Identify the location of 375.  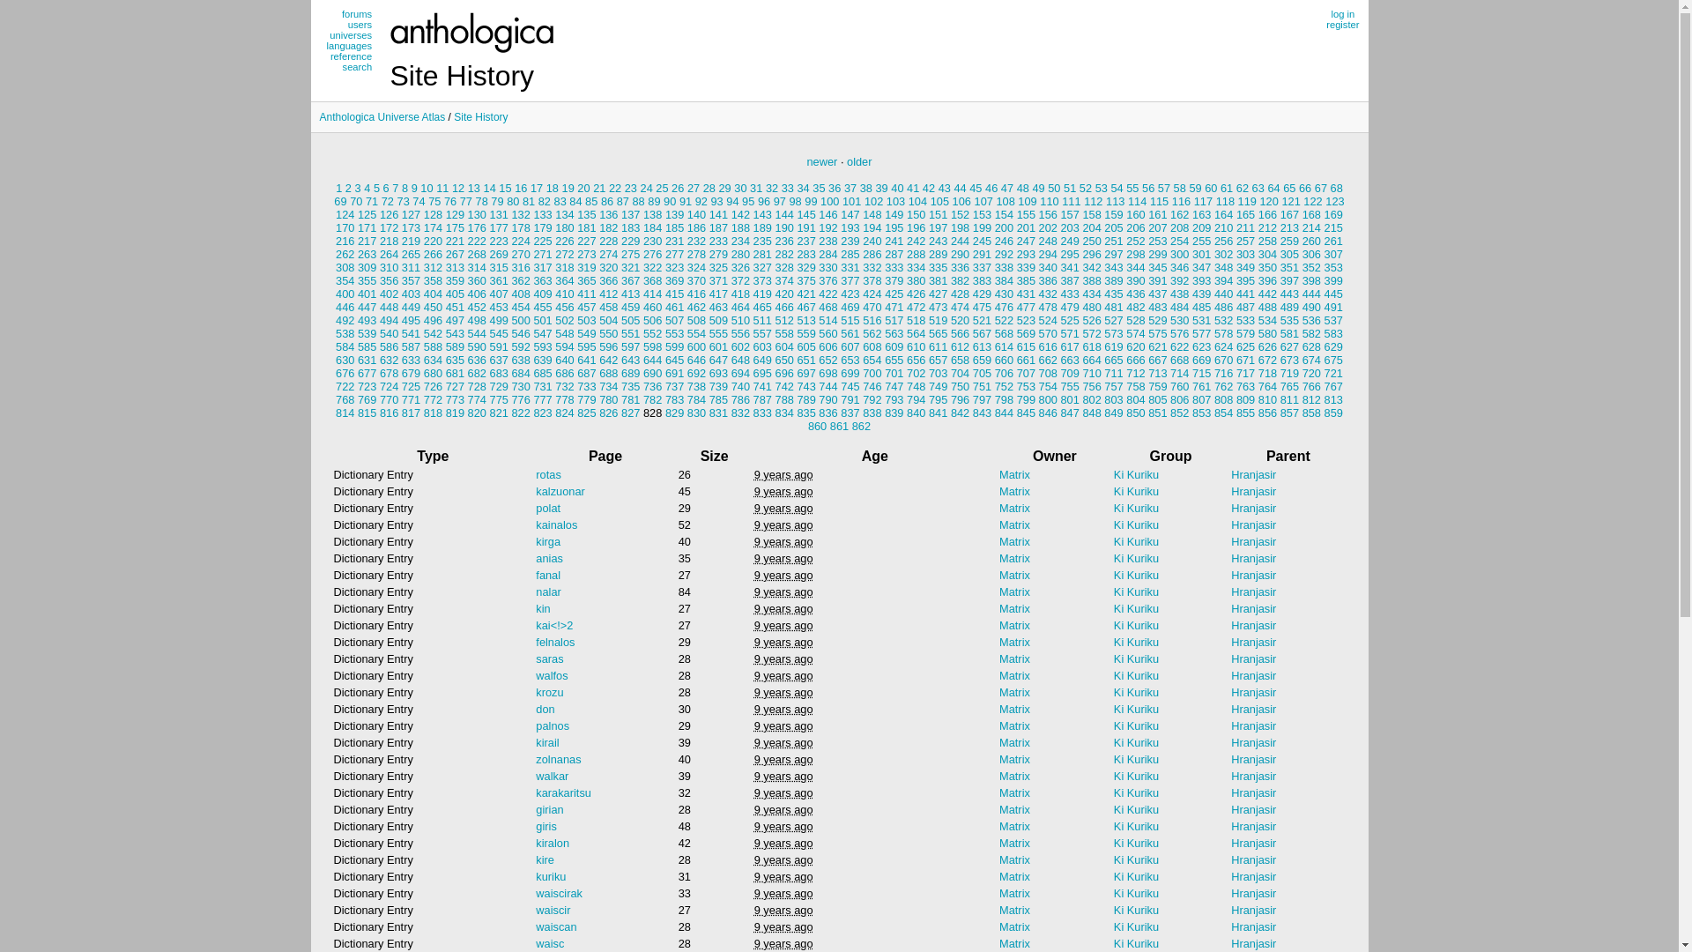
(805, 280).